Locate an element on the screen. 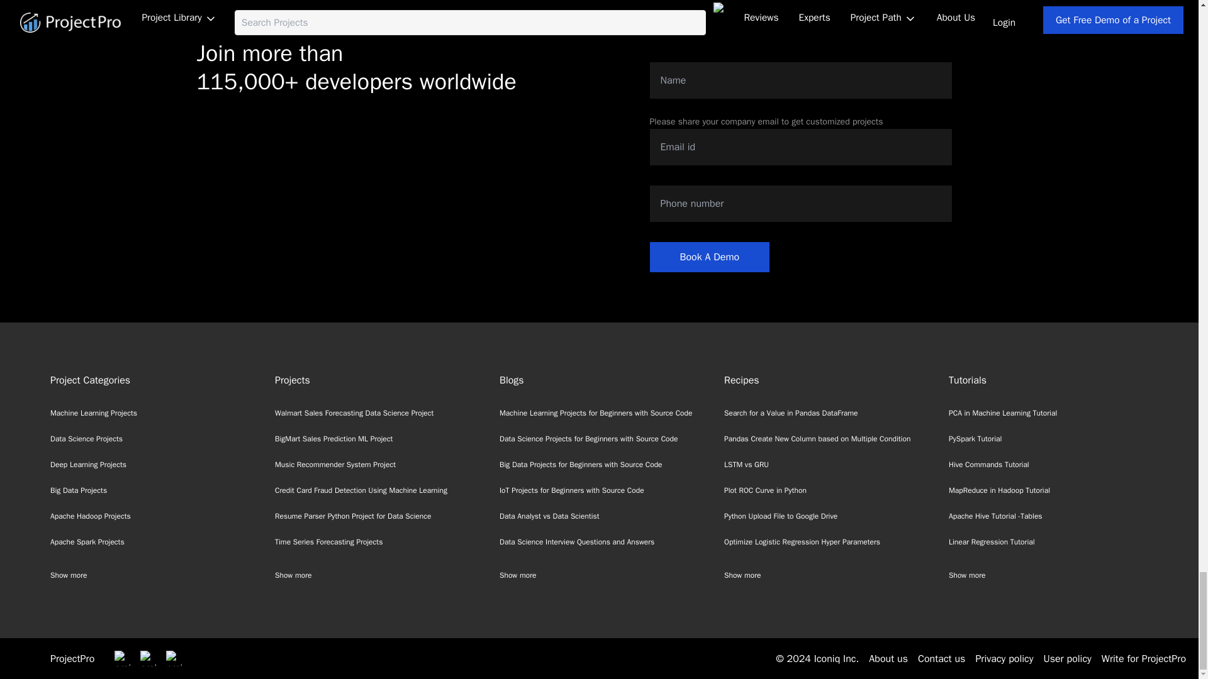  Deep Learning Projects is located at coordinates (88, 465).